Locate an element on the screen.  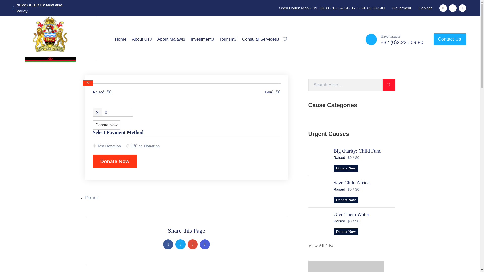
Twitter is located at coordinates (180, 244).